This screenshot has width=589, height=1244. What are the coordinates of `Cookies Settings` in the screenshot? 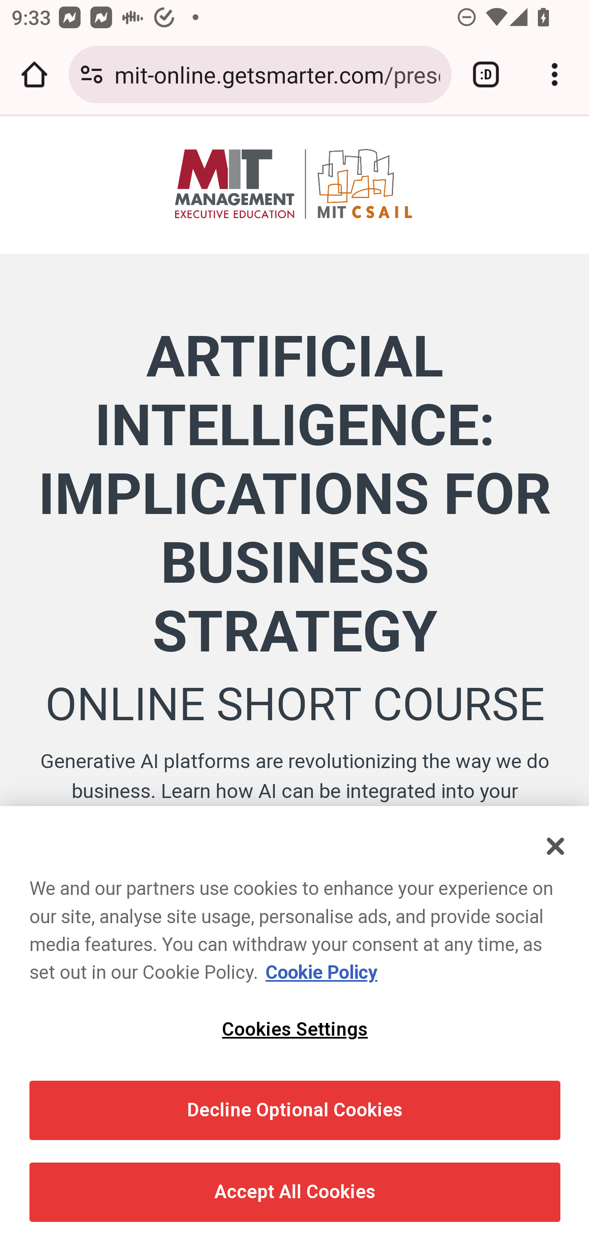 It's located at (295, 1030).